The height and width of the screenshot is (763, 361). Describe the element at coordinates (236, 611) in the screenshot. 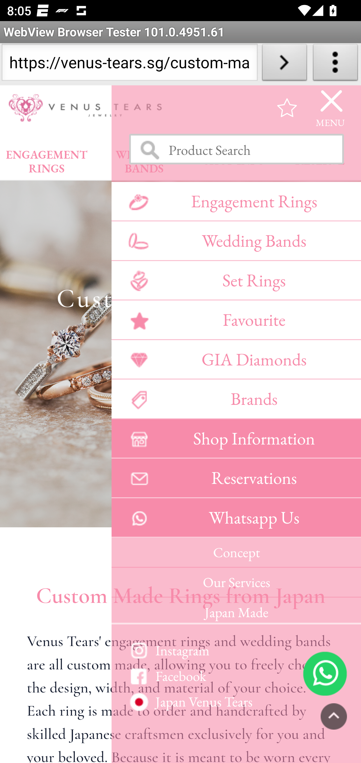

I see `Japan Made` at that location.